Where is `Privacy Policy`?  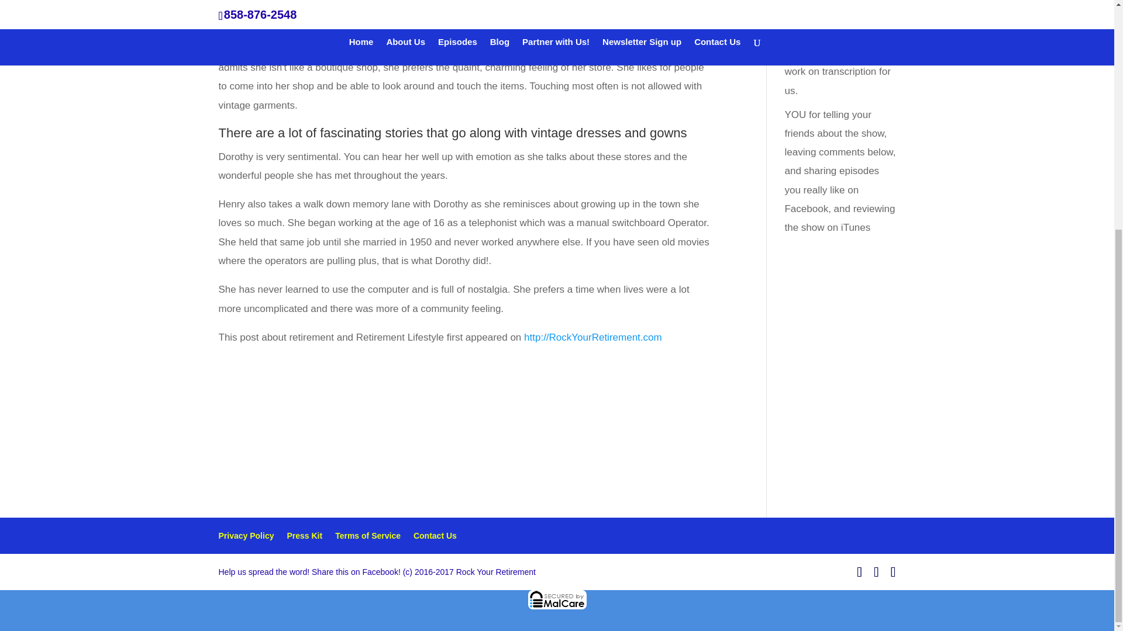
Privacy Policy is located at coordinates (246, 535).